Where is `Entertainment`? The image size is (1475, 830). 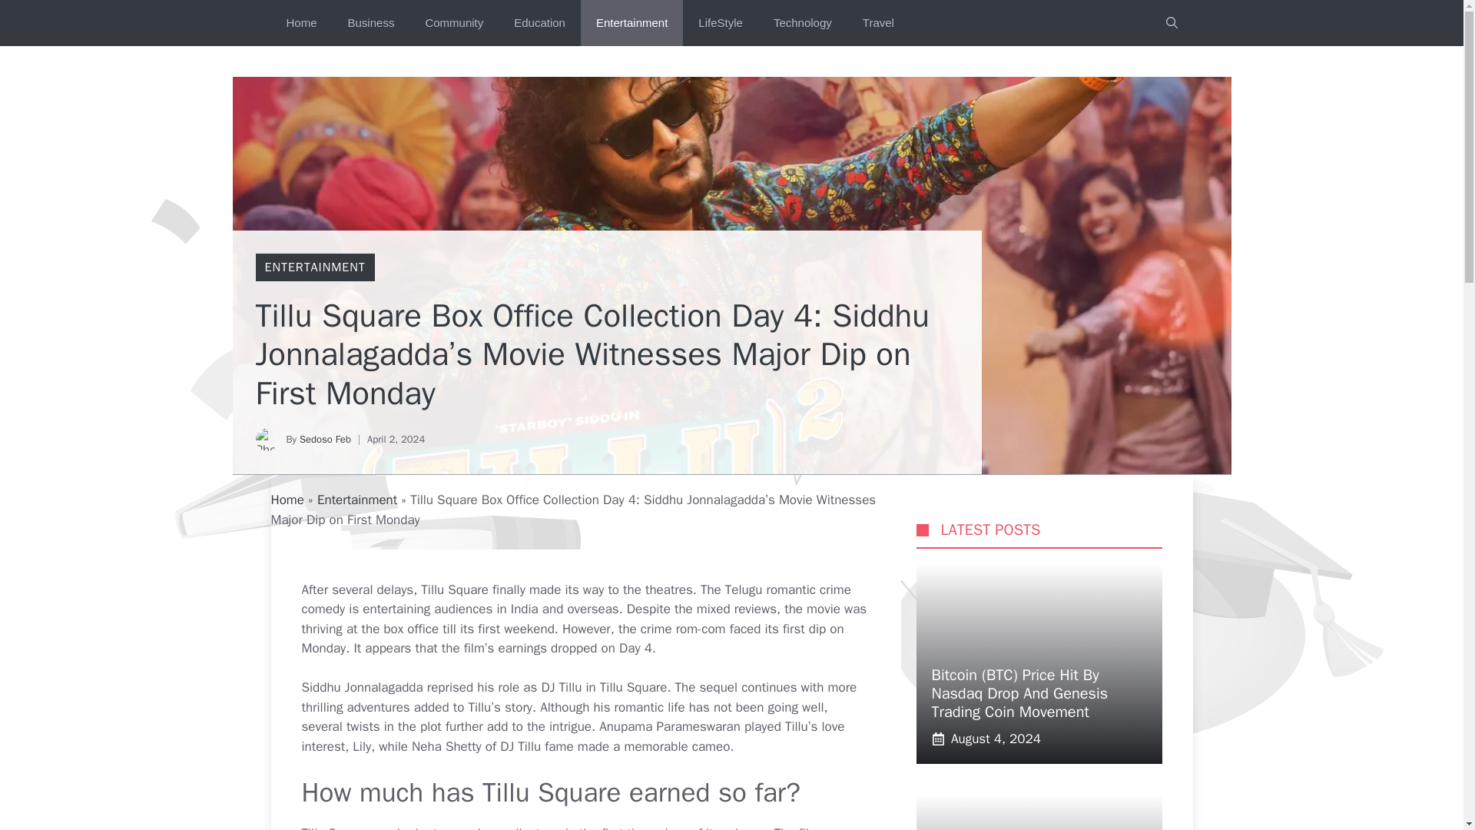
Entertainment is located at coordinates (356, 500).